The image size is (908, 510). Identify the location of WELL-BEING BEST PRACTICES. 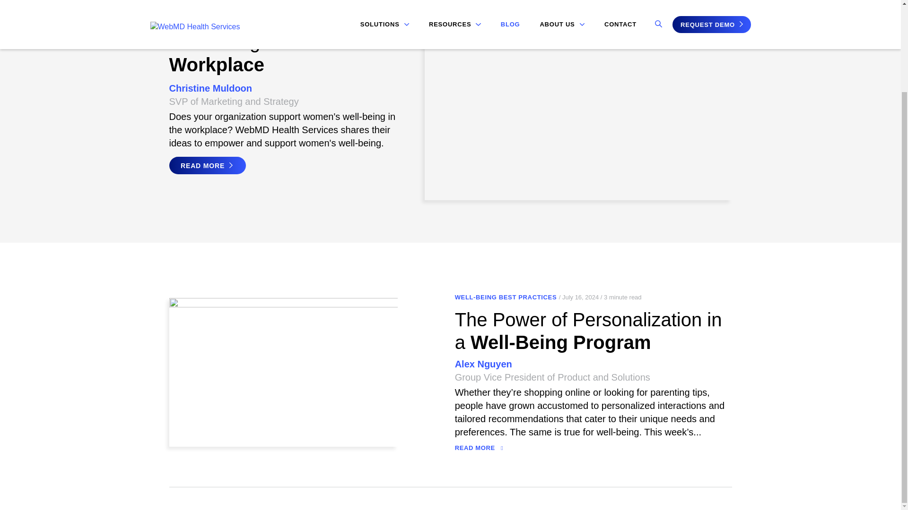
(506, 297).